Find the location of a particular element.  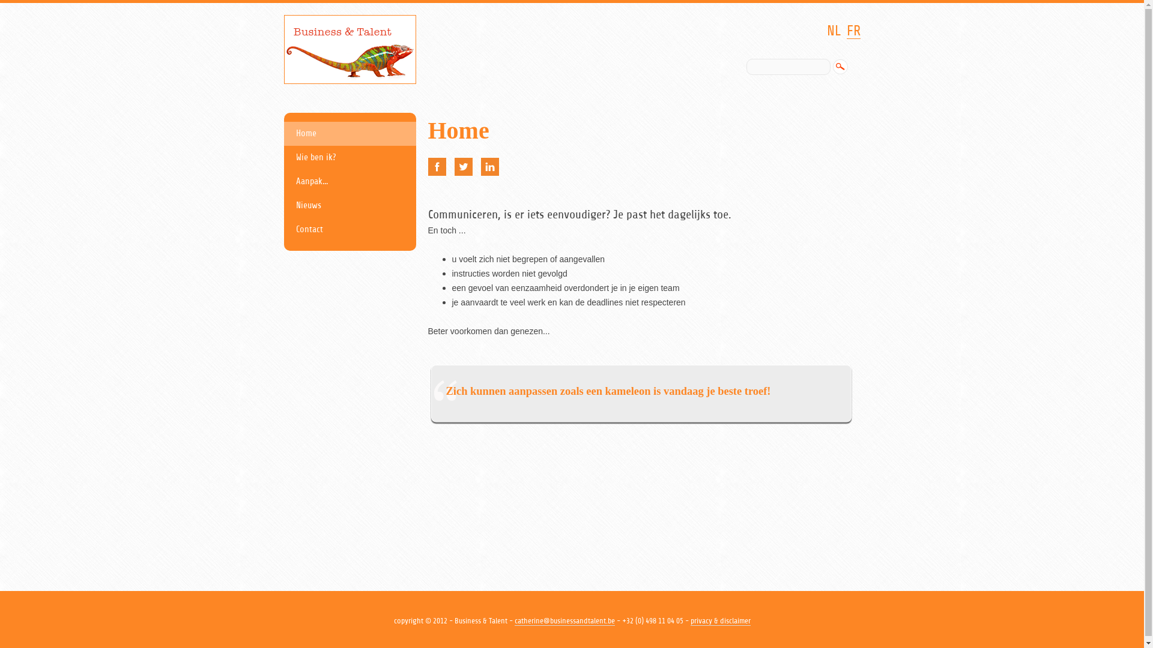

Wie ben ik? is located at coordinates (350, 158).